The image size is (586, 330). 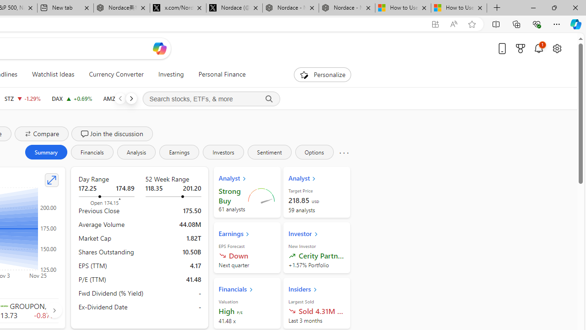 What do you see at coordinates (314, 152) in the screenshot?
I see `Options` at bounding box center [314, 152].